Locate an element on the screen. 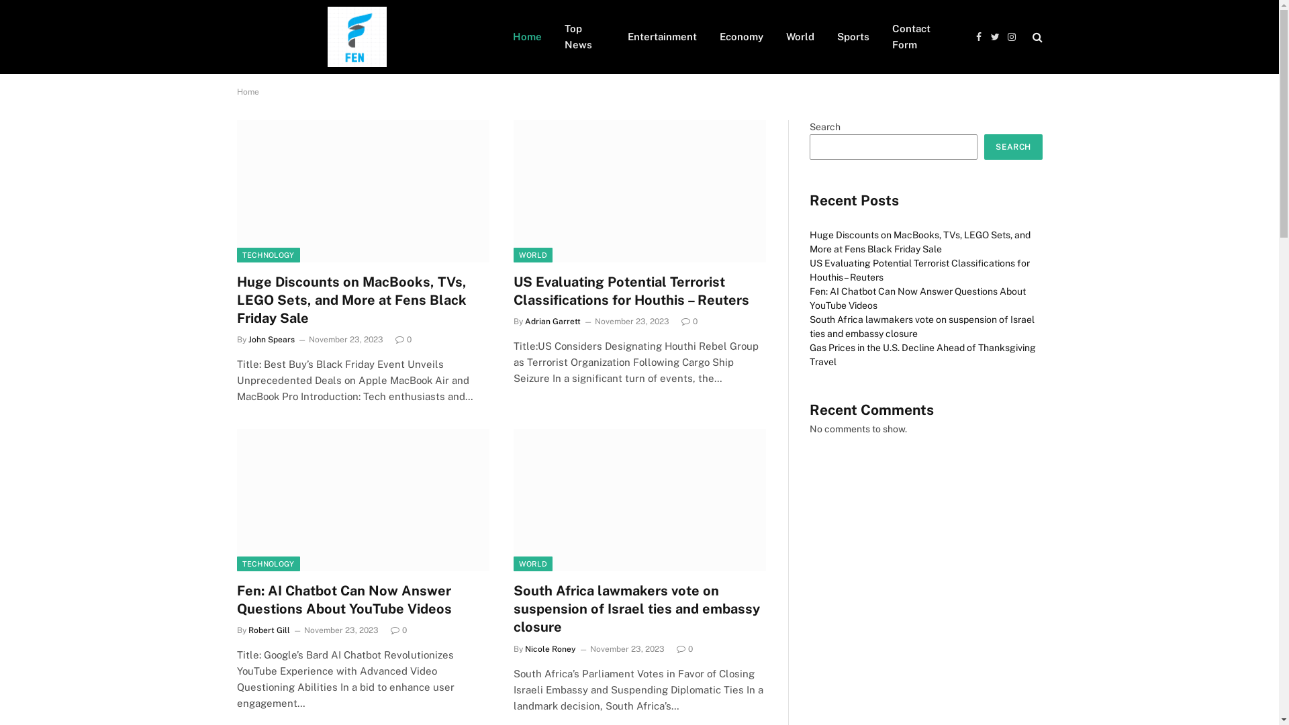  TECHNOLOGY is located at coordinates (268, 255).